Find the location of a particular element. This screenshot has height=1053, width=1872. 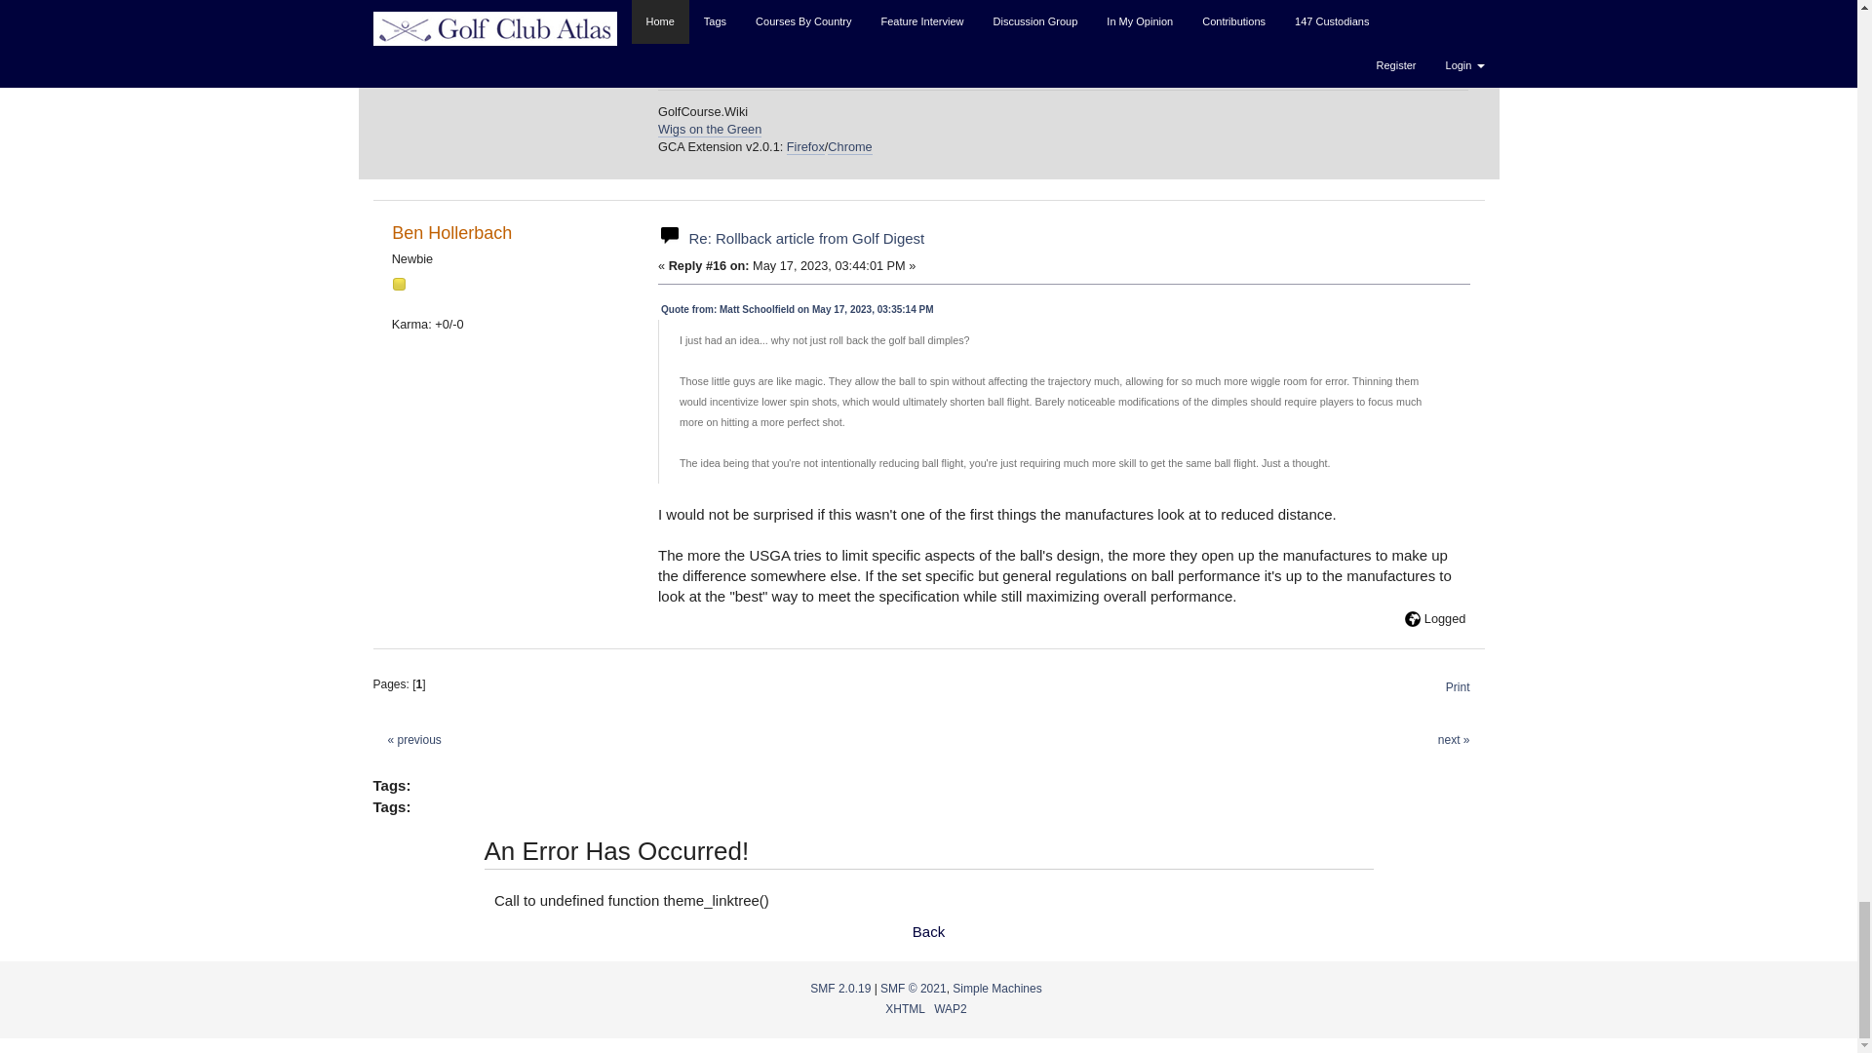

License is located at coordinates (913, 988).